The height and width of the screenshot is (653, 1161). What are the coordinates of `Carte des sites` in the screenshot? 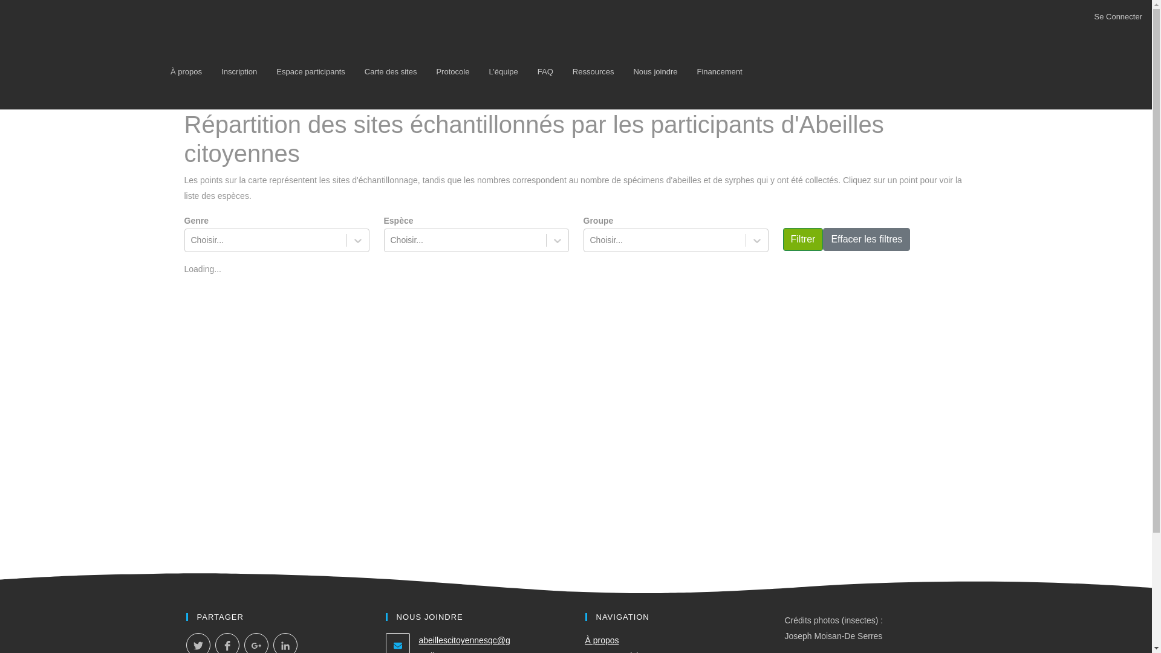 It's located at (391, 71).